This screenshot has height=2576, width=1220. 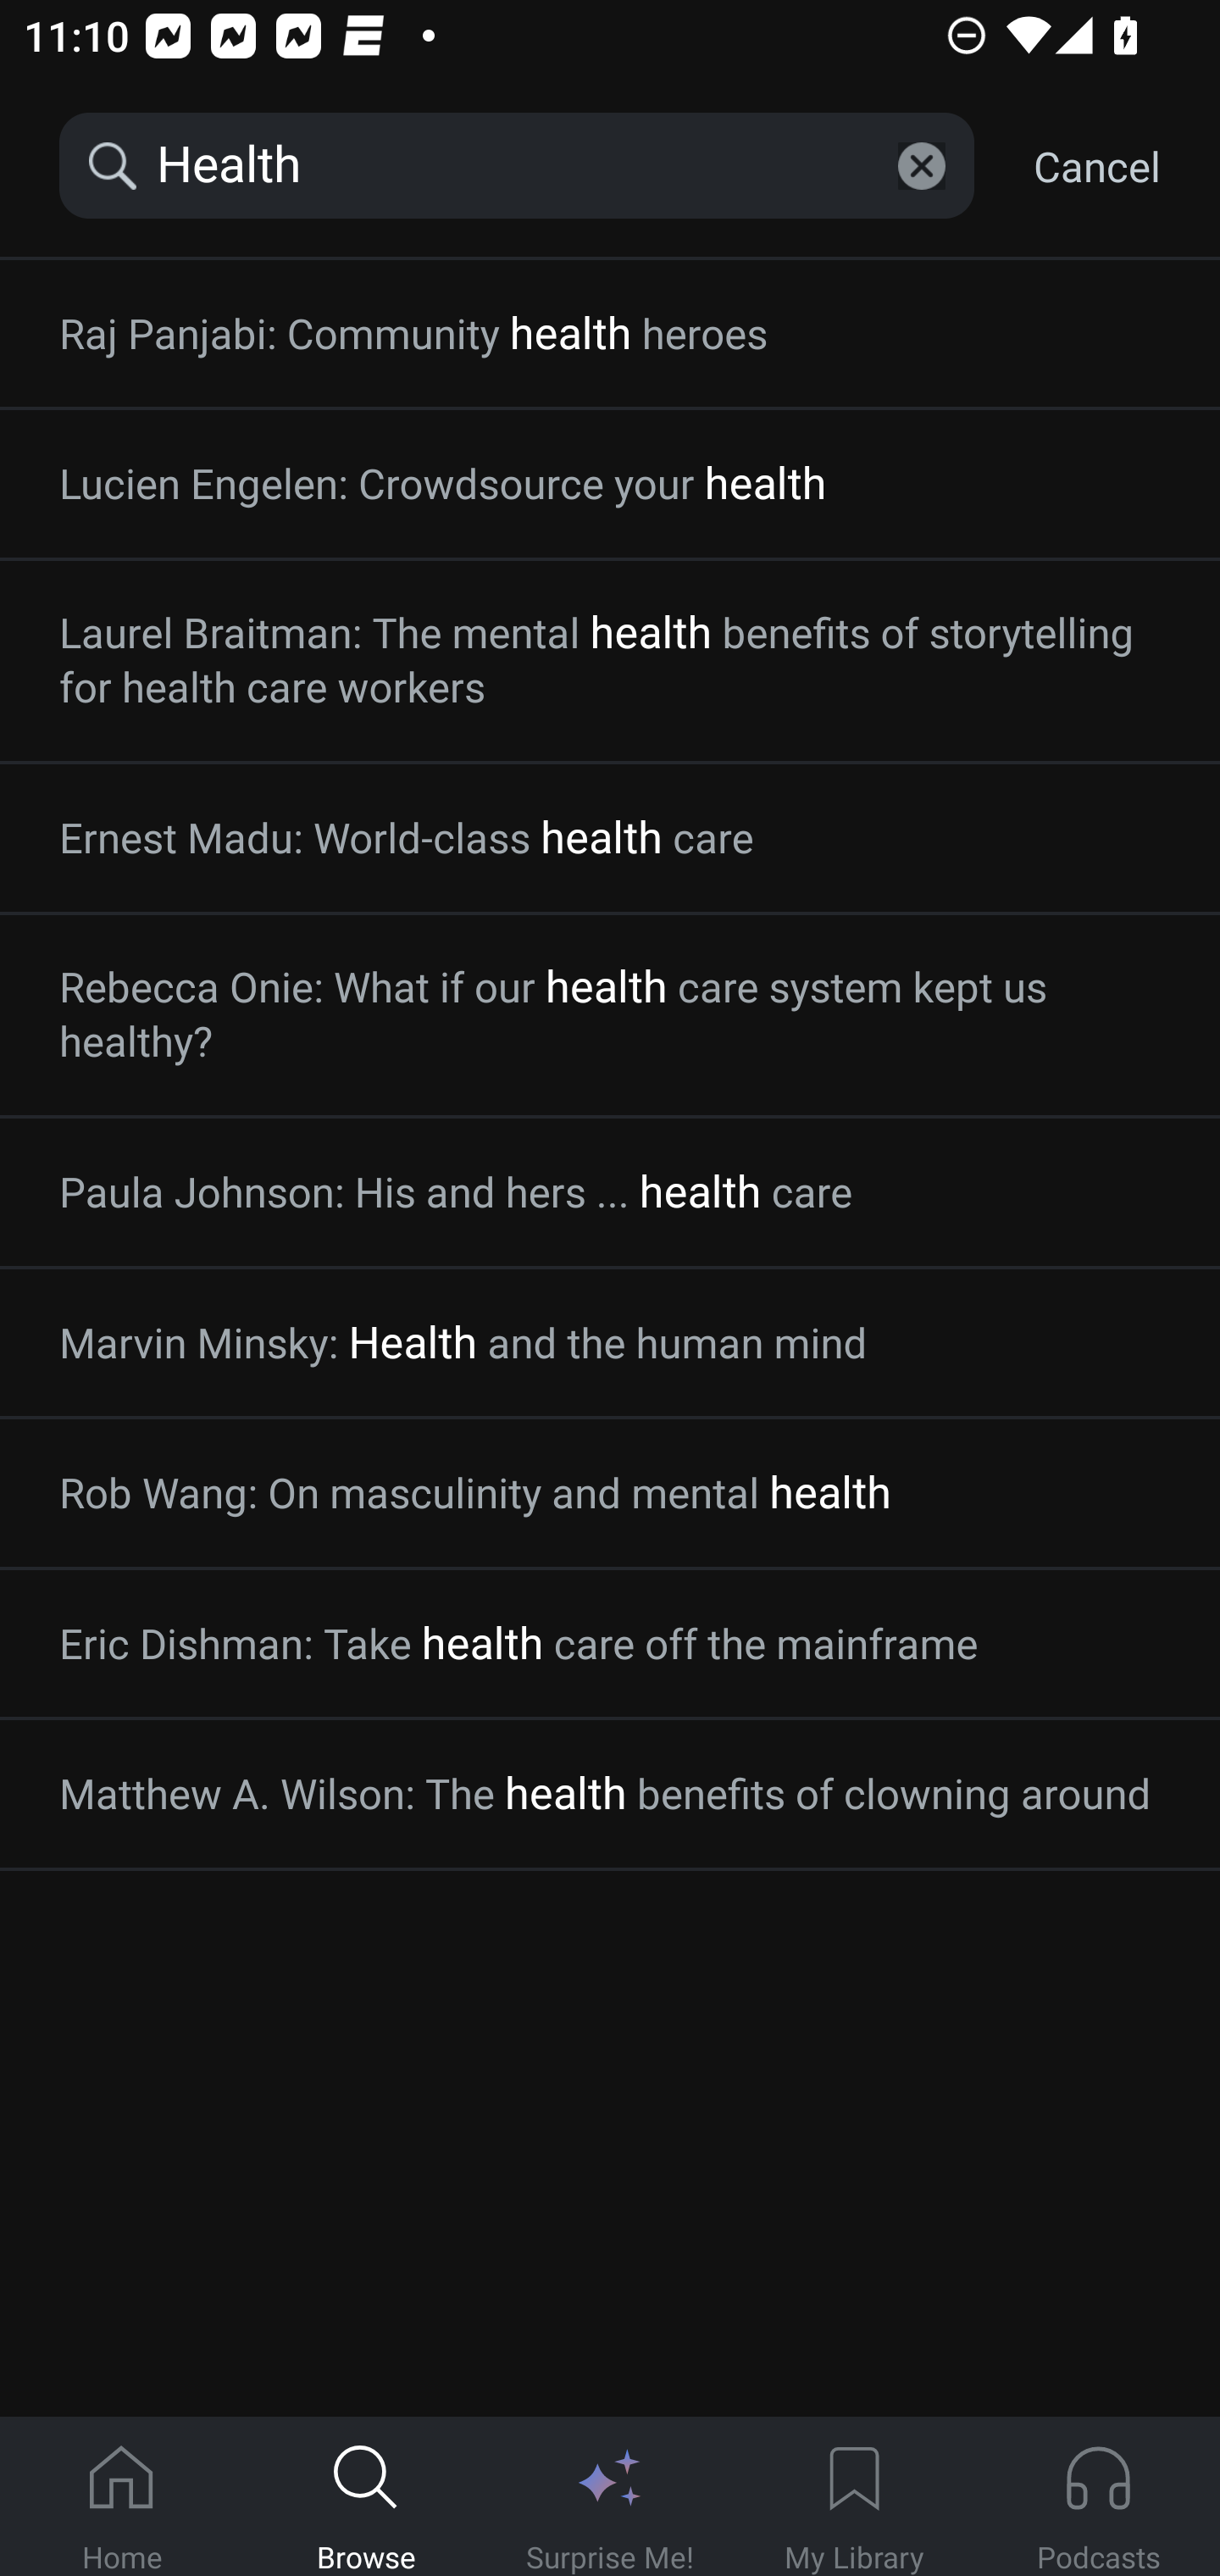 I want to click on Surprise Me!, so click(x=610, y=2497).